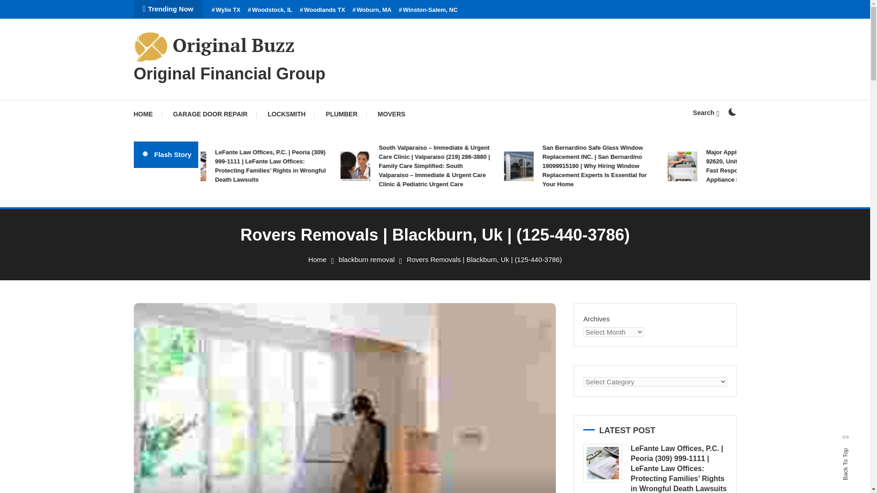 Image resolution: width=877 pixels, height=493 pixels. What do you see at coordinates (269, 10) in the screenshot?
I see `Woodstock, IL` at bounding box center [269, 10].